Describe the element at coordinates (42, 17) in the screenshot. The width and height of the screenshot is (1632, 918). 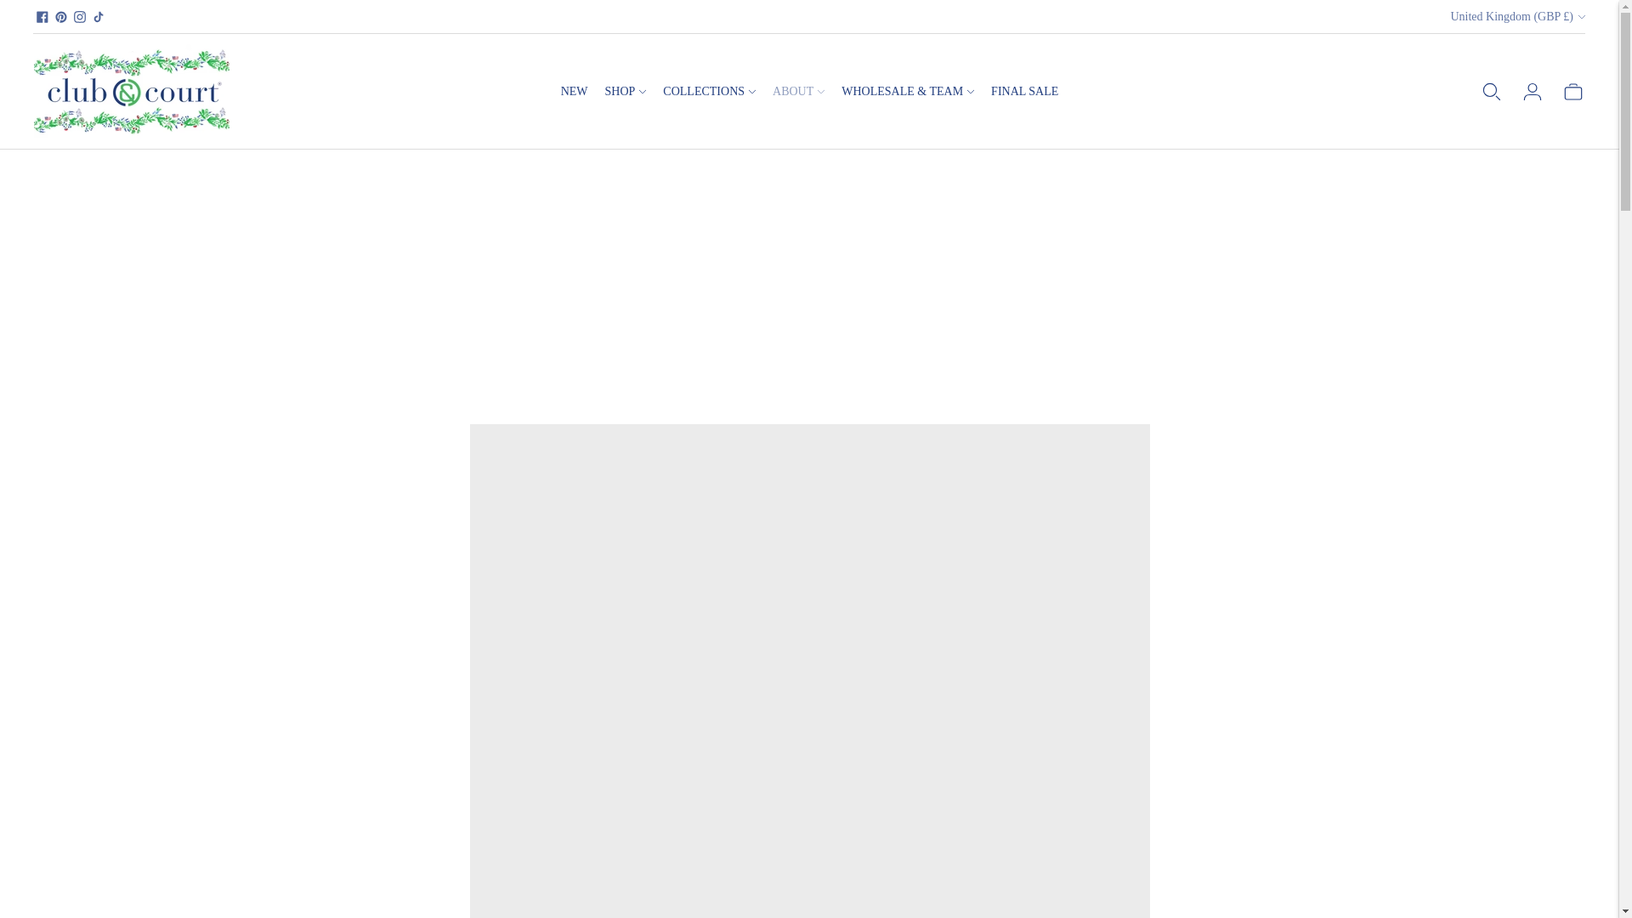
I see `Club and Court on Facebook` at that location.